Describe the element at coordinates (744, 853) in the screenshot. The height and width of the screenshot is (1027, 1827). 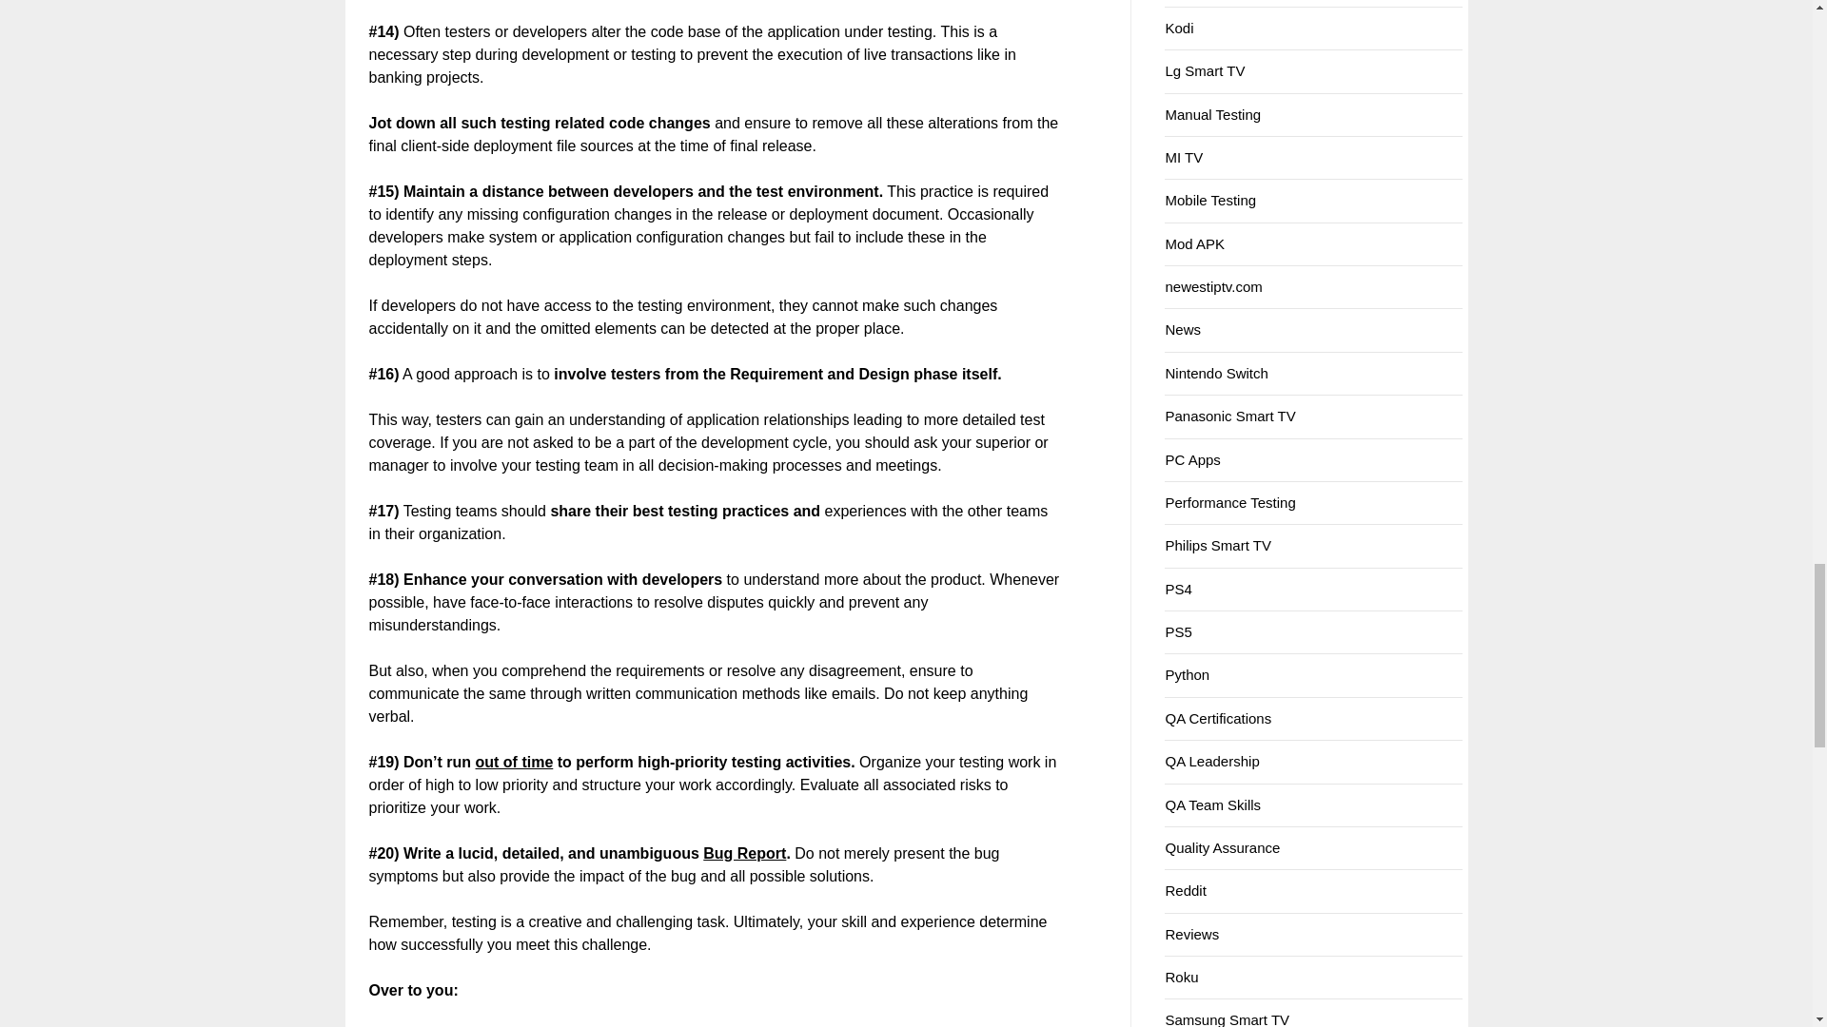
I see `Bug Report` at that location.